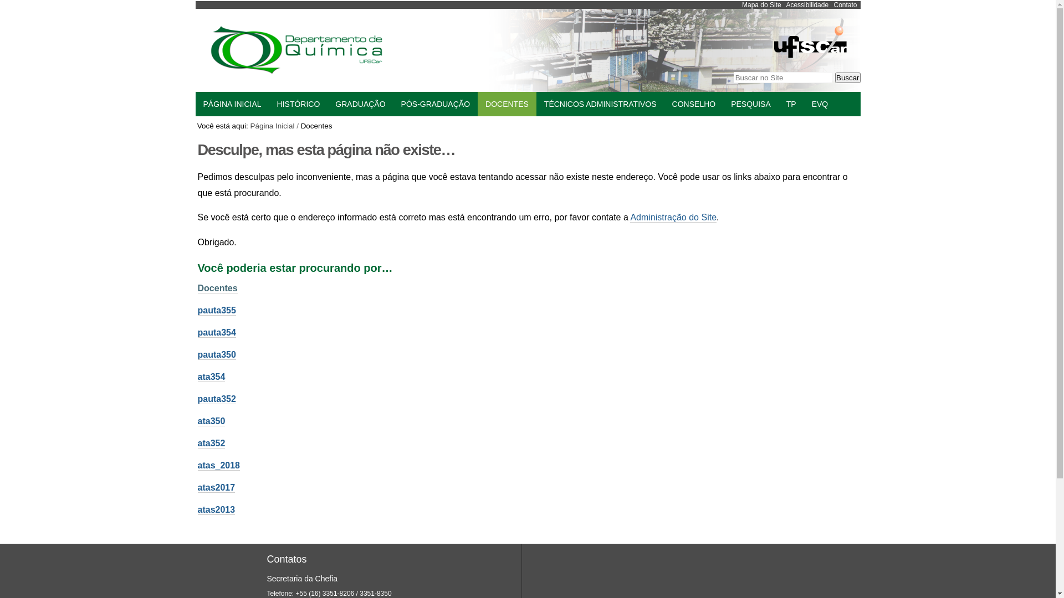 This screenshot has height=598, width=1064. Describe the element at coordinates (845, 5) in the screenshot. I see `Contato` at that location.